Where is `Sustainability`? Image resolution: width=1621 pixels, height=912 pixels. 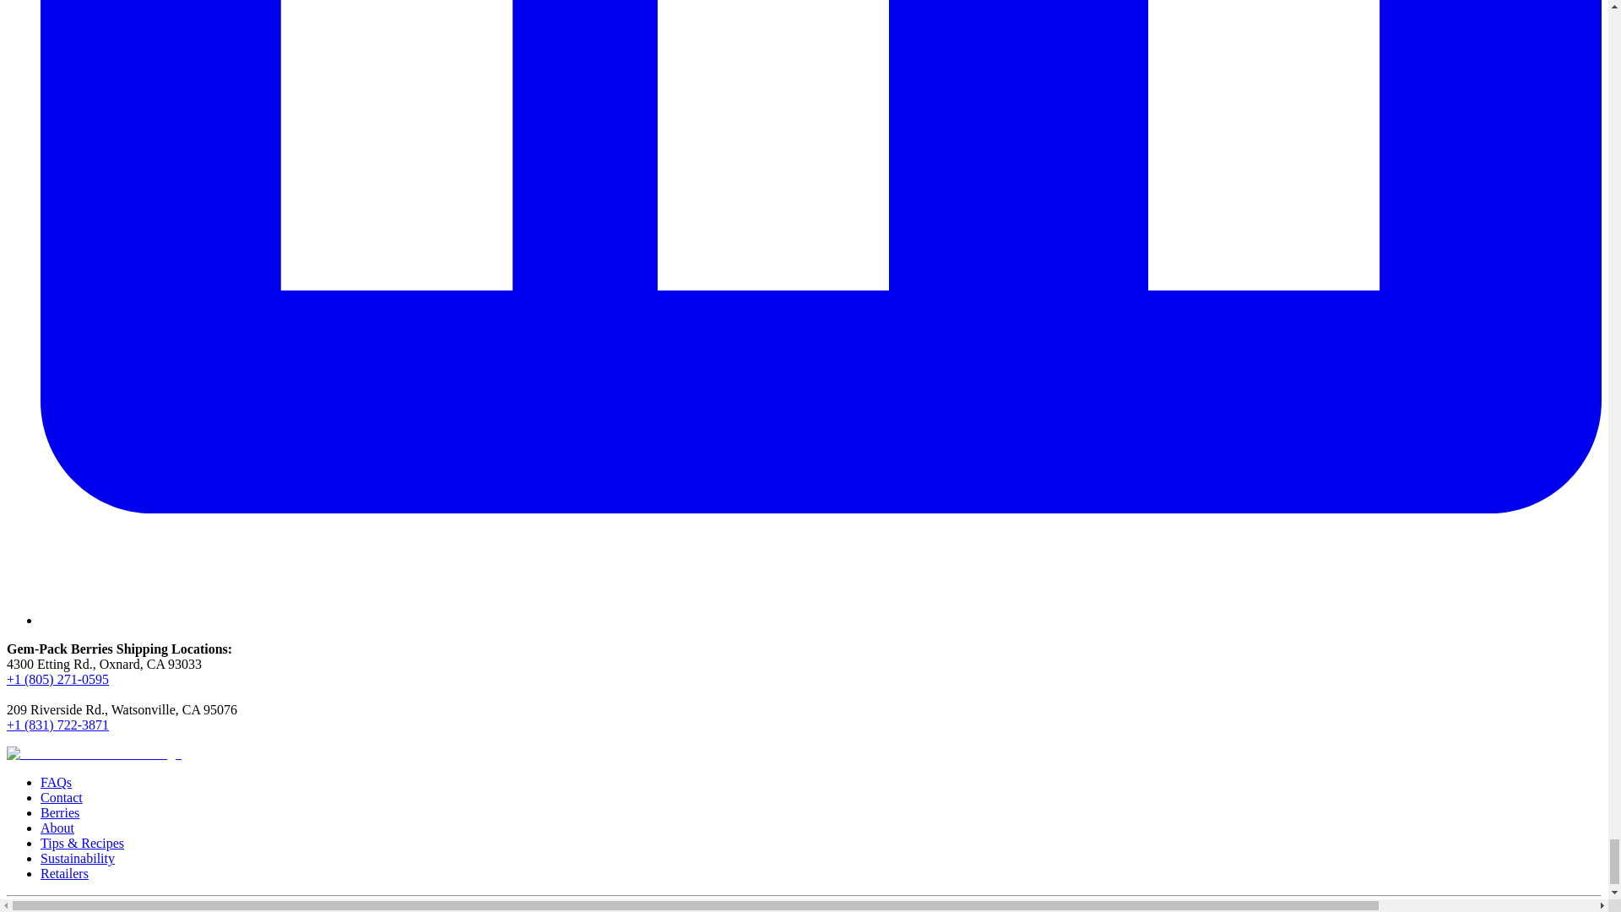
Sustainability is located at coordinates (78, 858).